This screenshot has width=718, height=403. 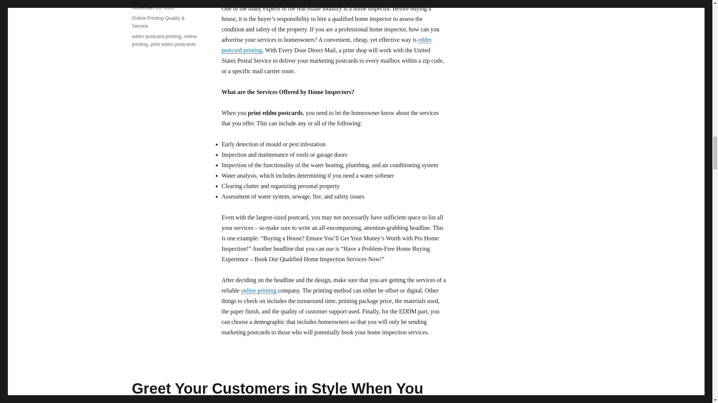 What do you see at coordinates (326, 45) in the screenshot?
I see `eddm postcard printing` at bounding box center [326, 45].